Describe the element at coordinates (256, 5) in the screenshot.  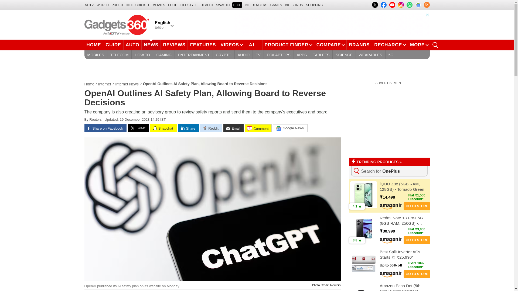
I see `INFLUENCERS` at that location.